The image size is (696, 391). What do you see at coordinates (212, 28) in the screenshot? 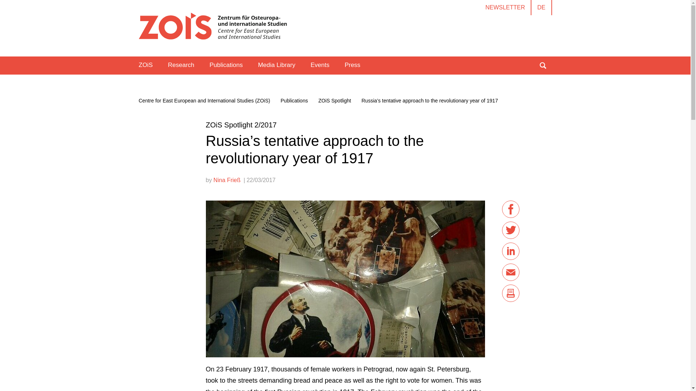
I see `Page 1 Created with Sketch.` at bounding box center [212, 28].